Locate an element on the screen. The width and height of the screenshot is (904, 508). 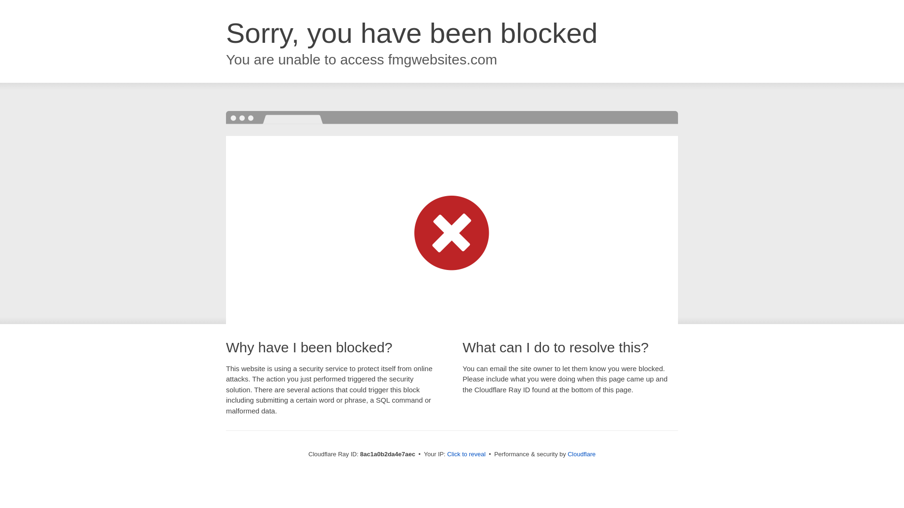
Cloudflare is located at coordinates (581, 454).